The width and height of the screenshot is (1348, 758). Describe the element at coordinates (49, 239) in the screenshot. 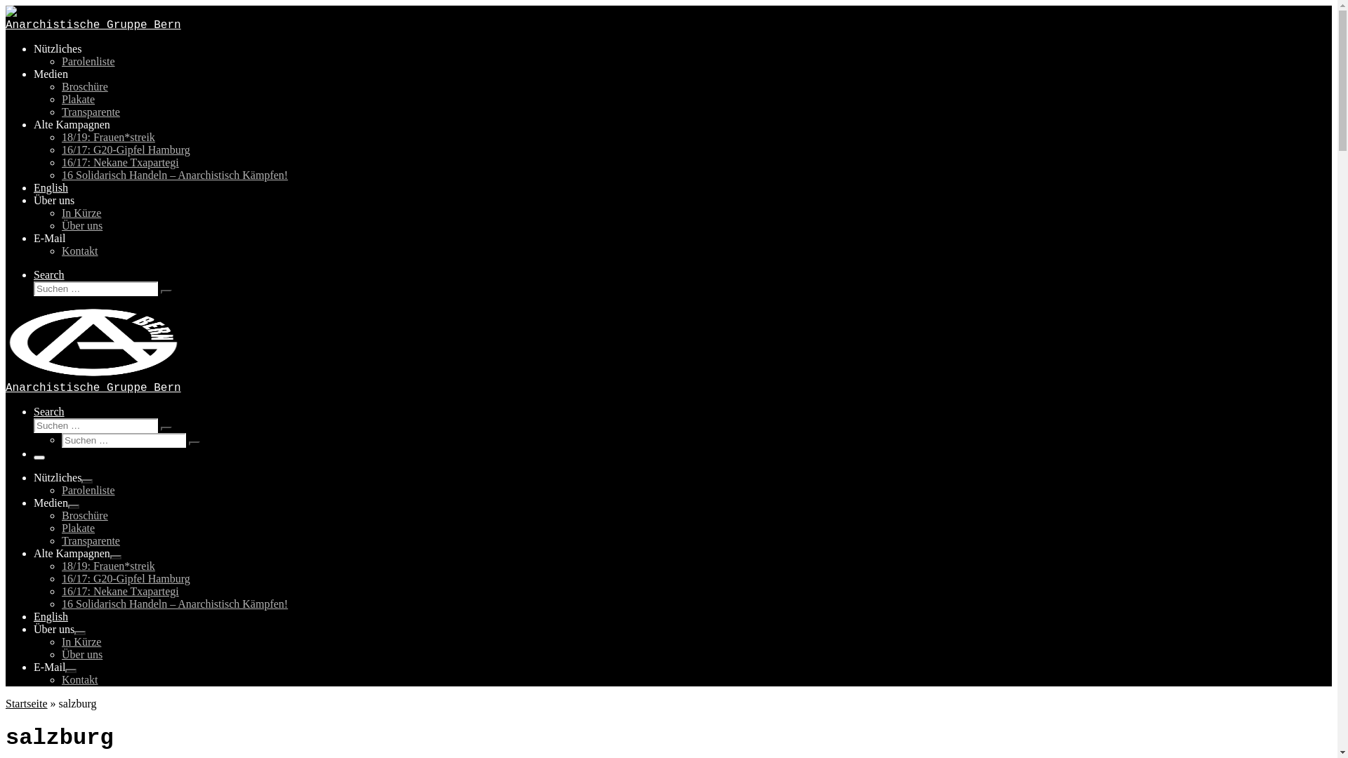

I see `E-Mail` at that location.